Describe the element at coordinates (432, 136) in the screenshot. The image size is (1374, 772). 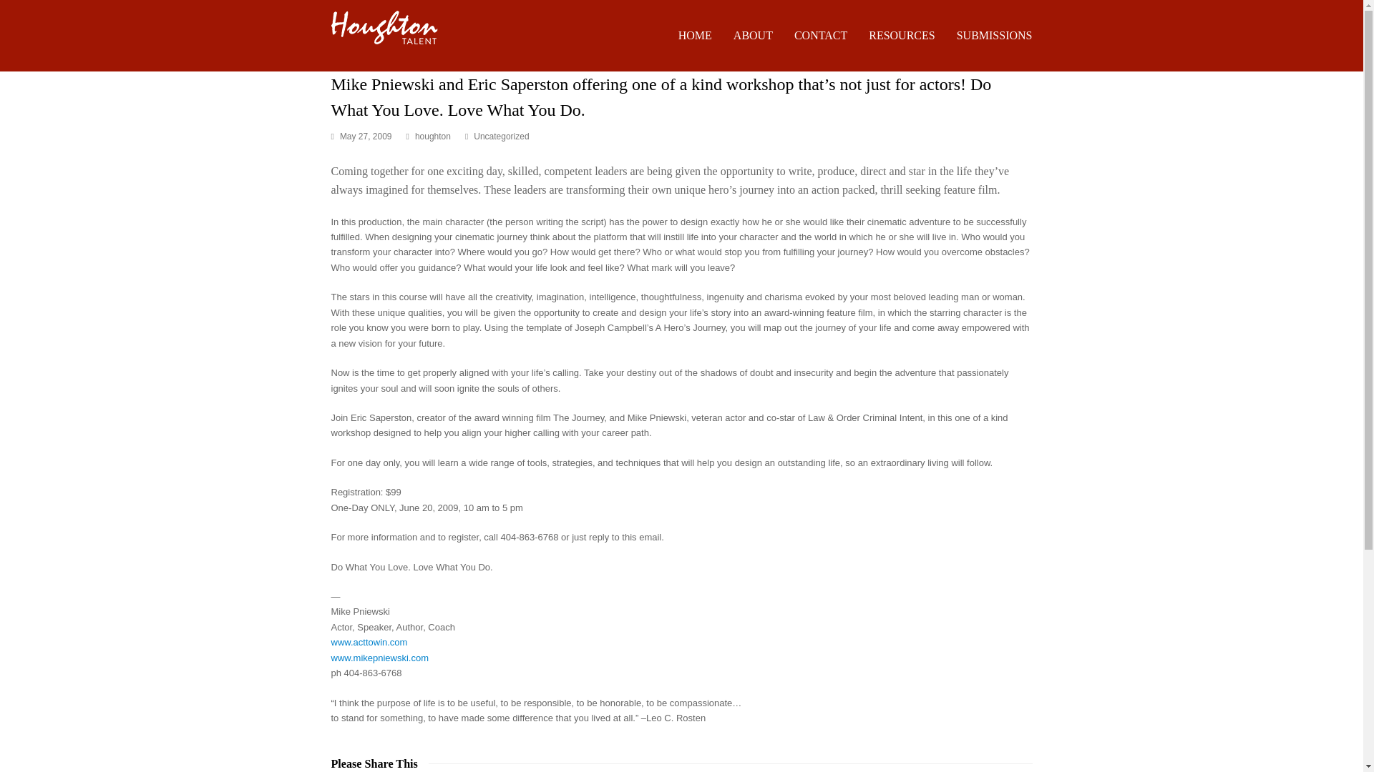
I see `houghton` at that location.